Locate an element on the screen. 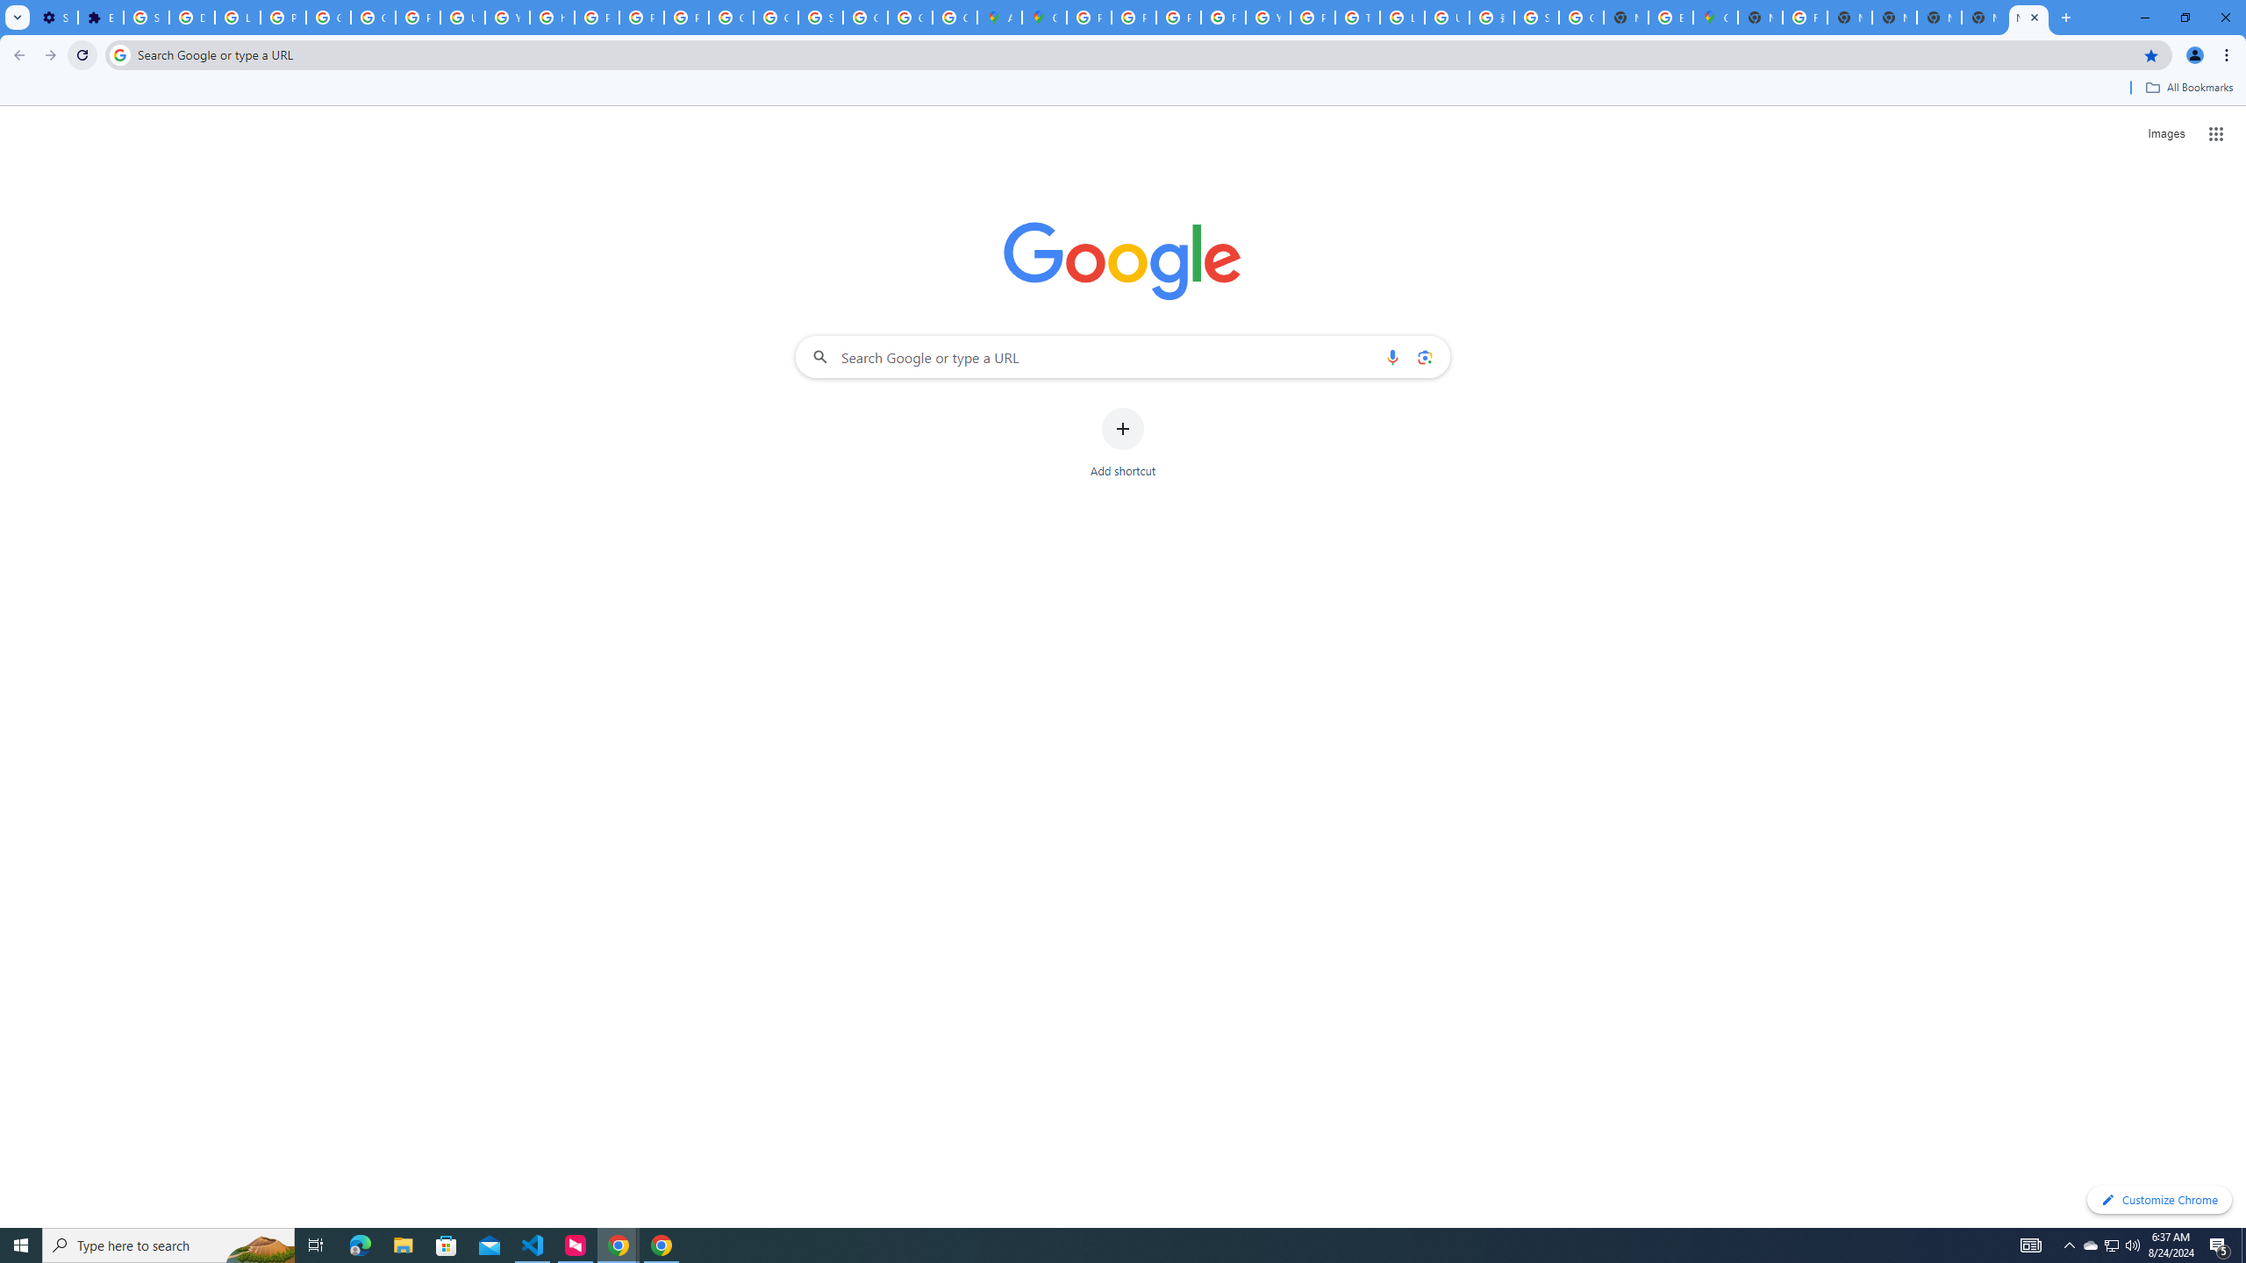  Sign in - Google Accounts is located at coordinates (821, 18).